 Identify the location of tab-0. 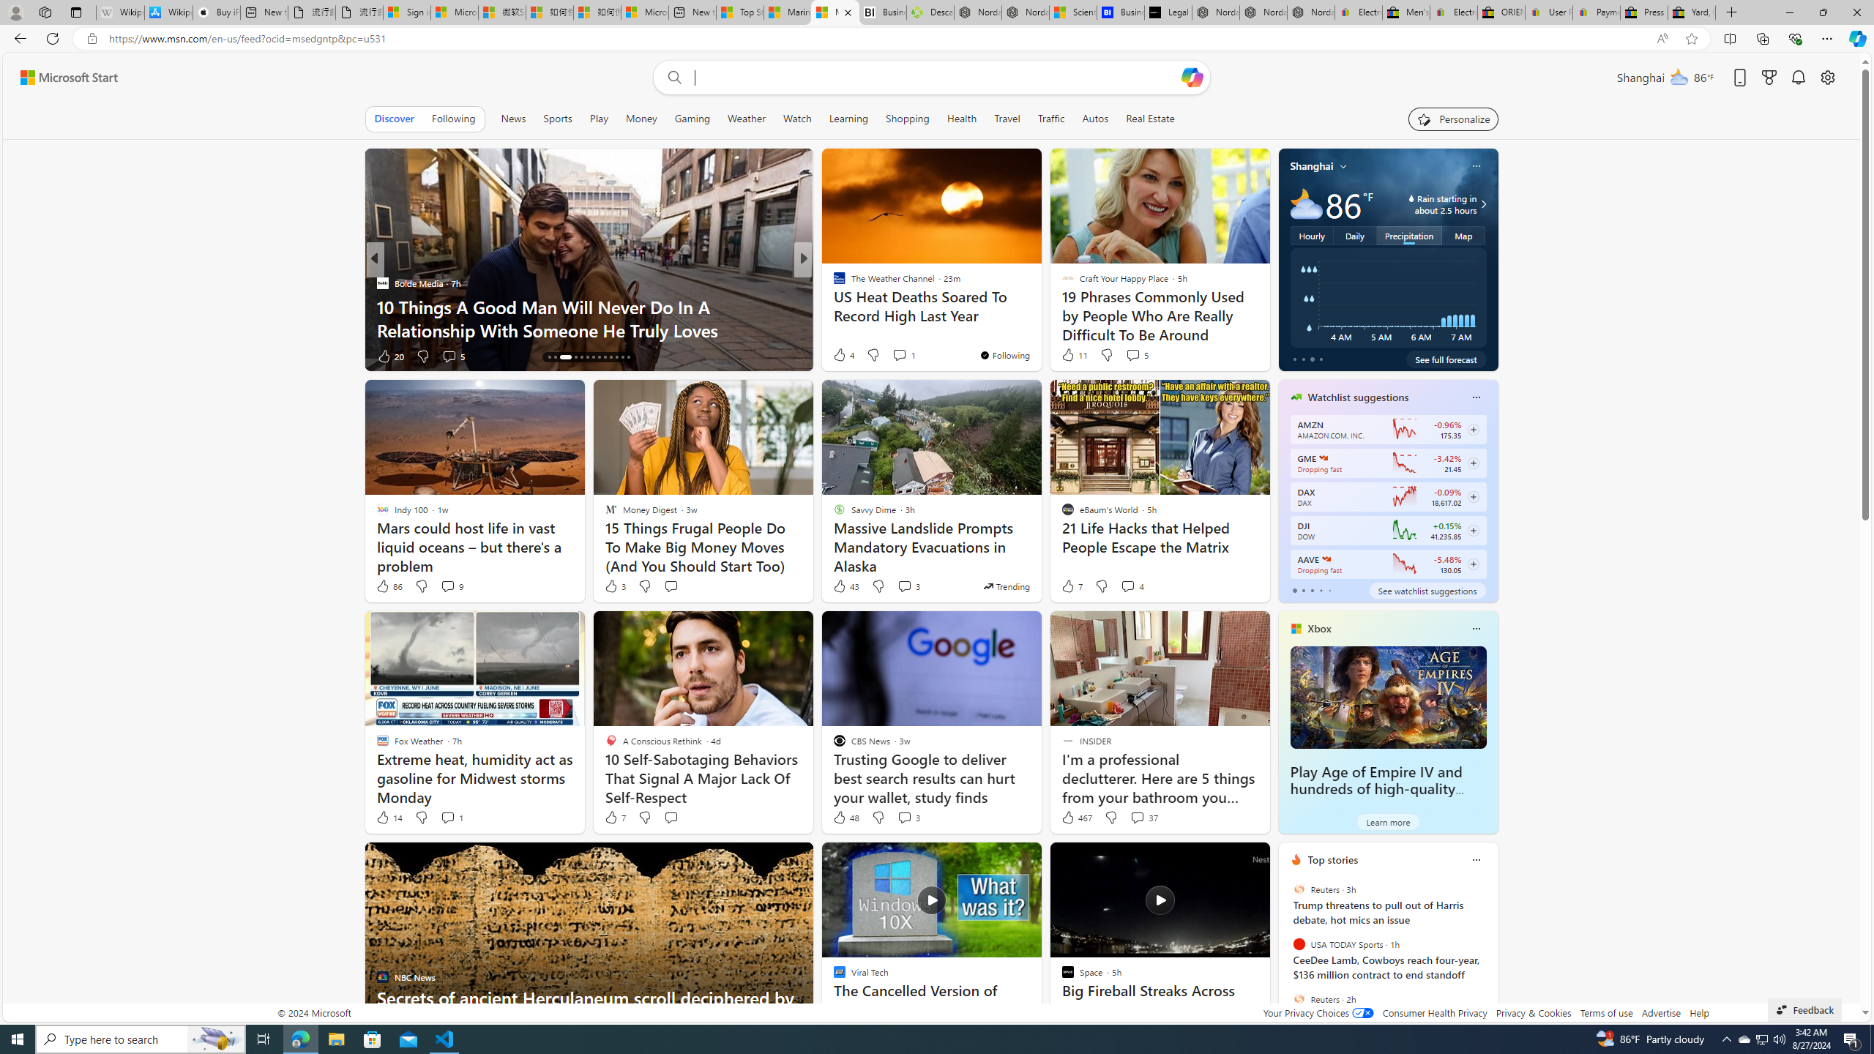
(1294, 590).